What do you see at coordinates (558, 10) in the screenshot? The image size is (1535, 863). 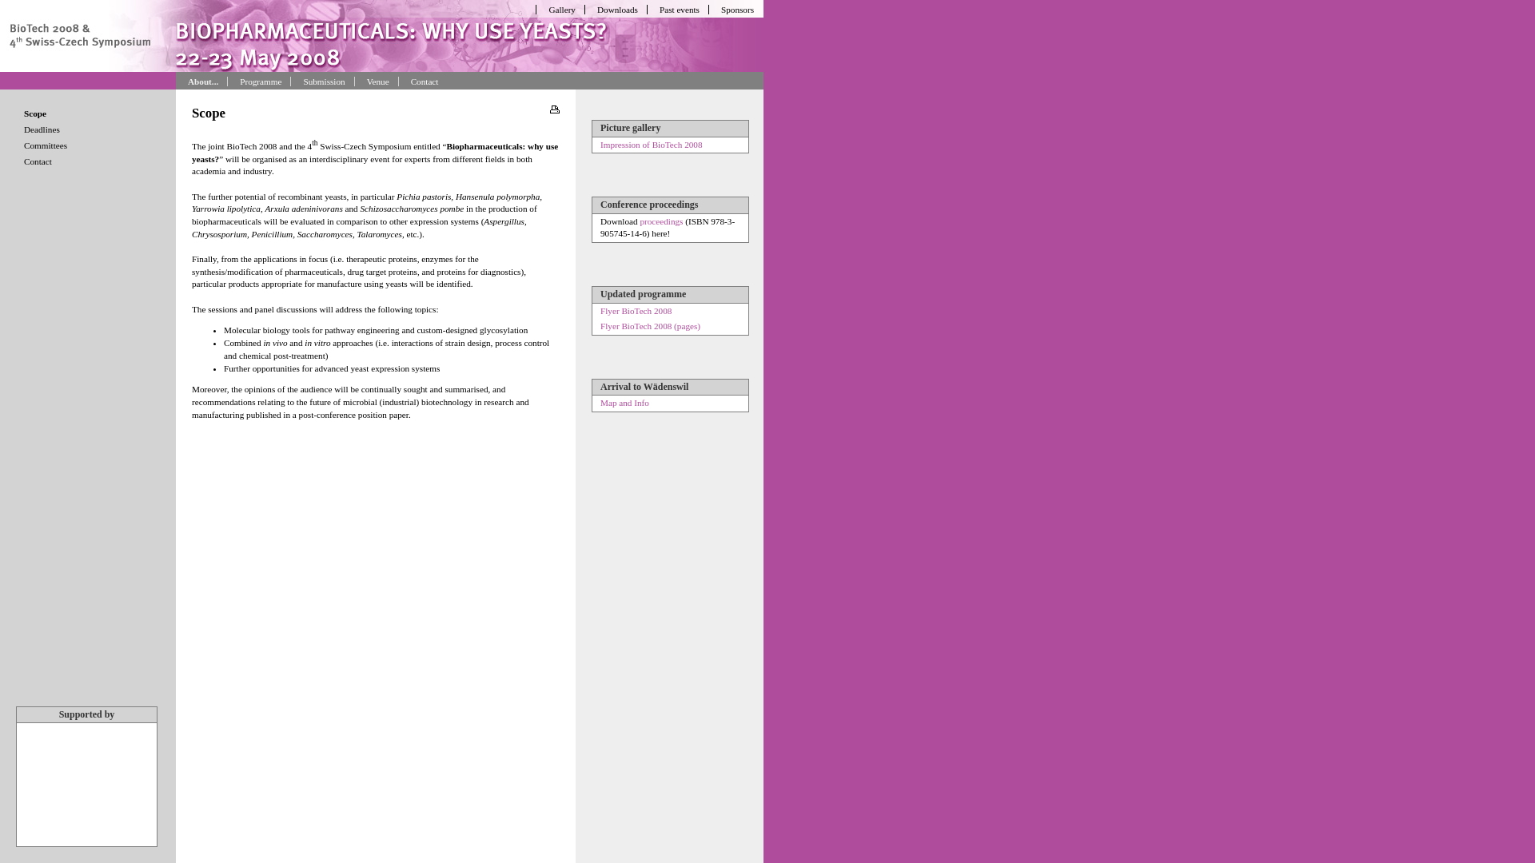 I see `Gallery` at bounding box center [558, 10].